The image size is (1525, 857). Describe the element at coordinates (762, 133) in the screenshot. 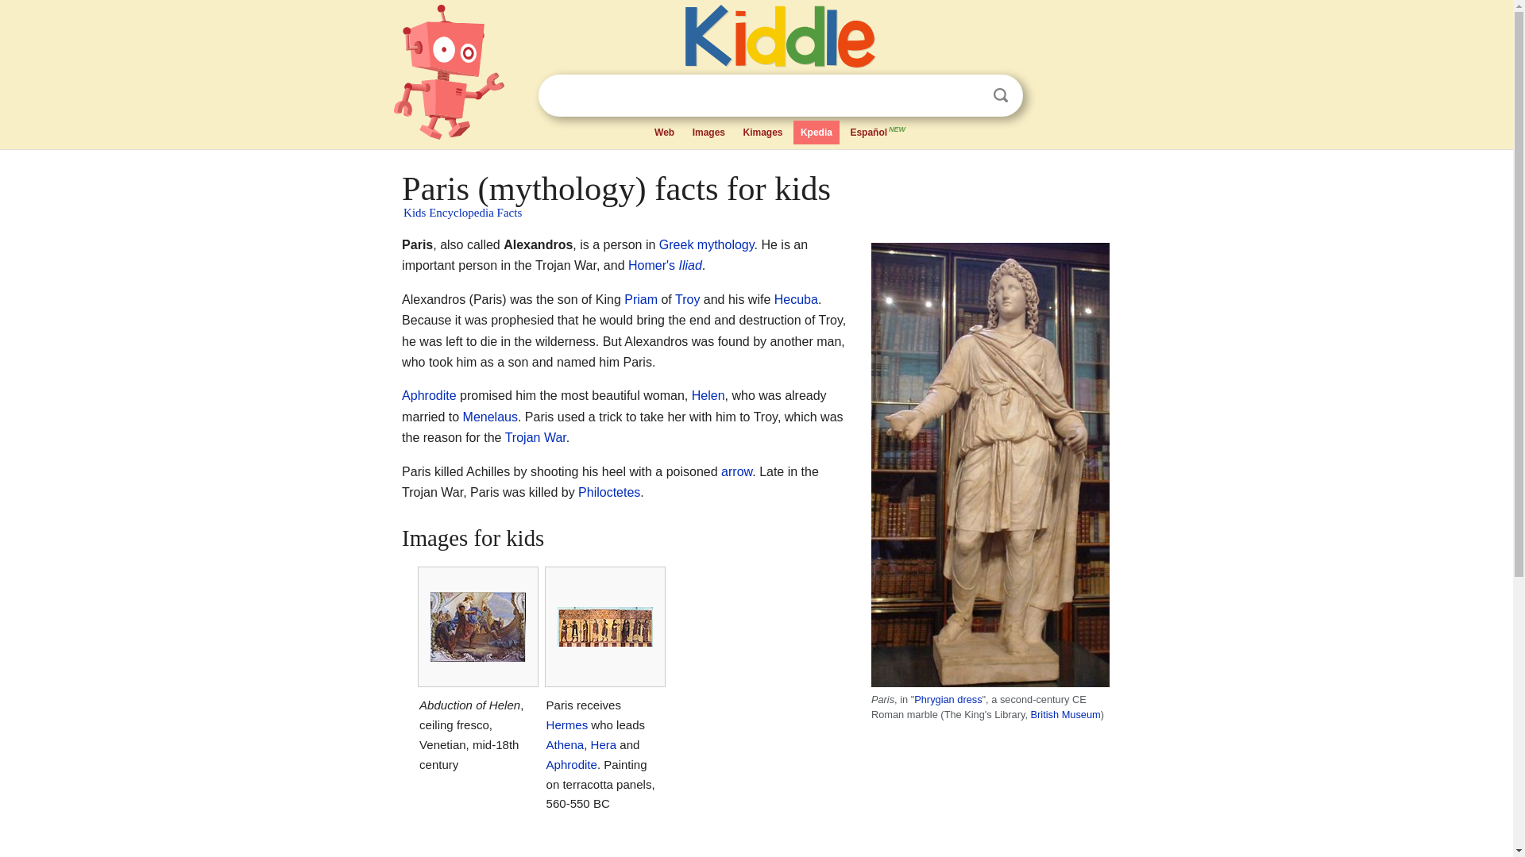

I see `Kimages` at that location.